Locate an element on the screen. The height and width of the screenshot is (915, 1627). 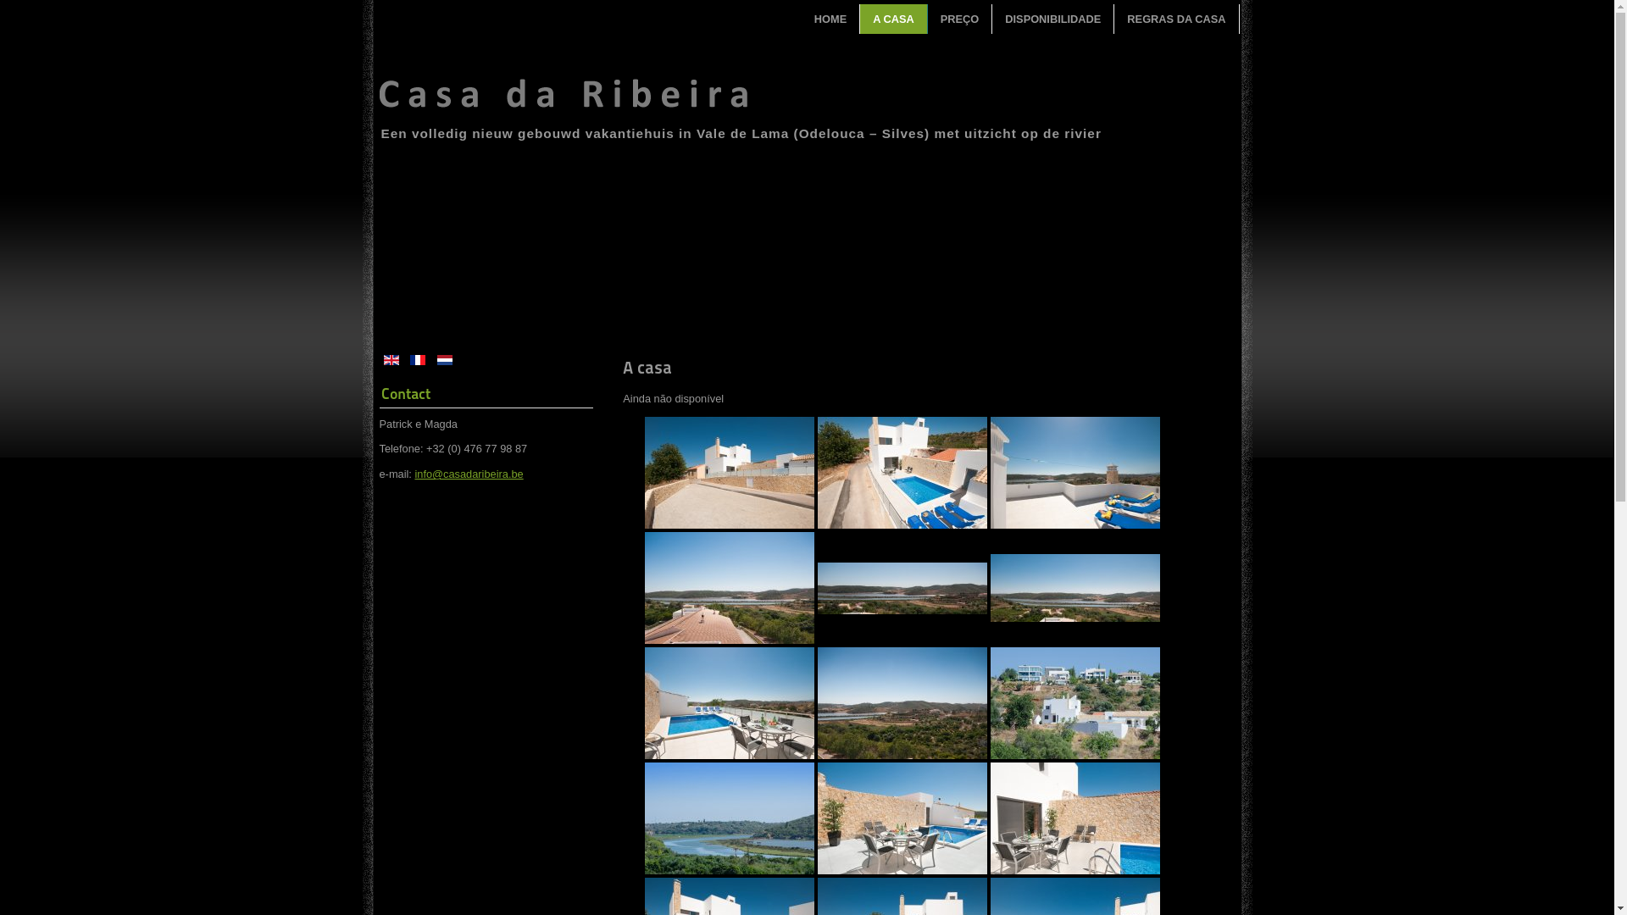
HOME is located at coordinates (830, 19).